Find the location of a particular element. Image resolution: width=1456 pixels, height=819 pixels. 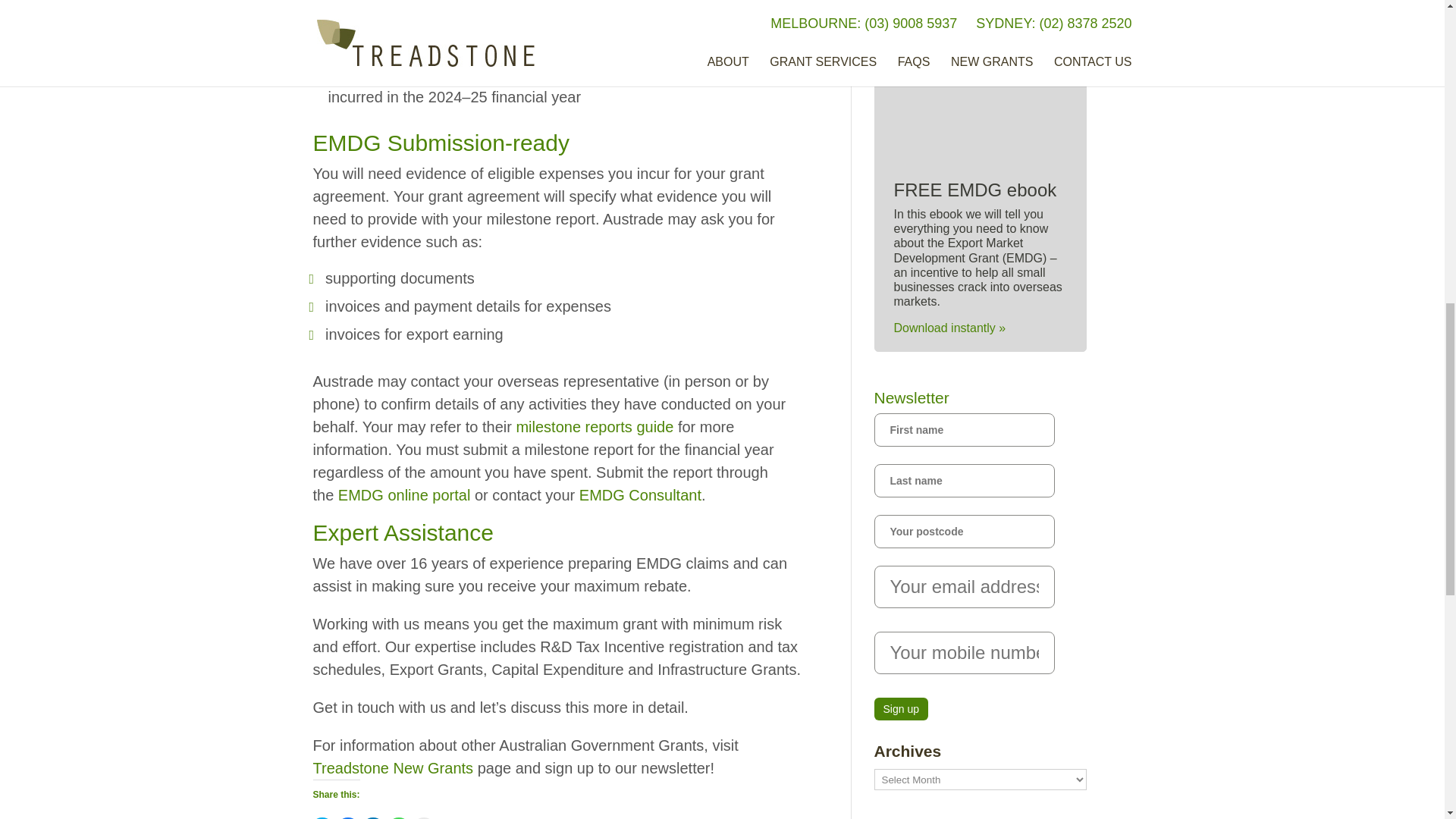

milestone reports guide is located at coordinates (594, 426).